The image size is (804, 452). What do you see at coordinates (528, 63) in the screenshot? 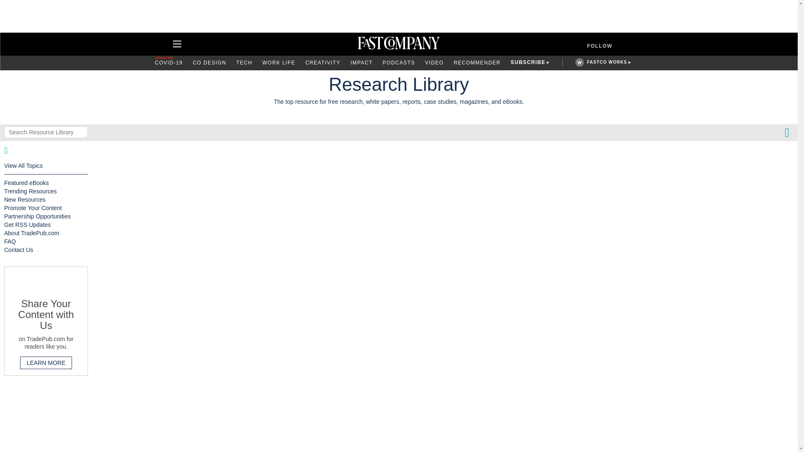
I see `SUBSCRIBE` at bounding box center [528, 63].